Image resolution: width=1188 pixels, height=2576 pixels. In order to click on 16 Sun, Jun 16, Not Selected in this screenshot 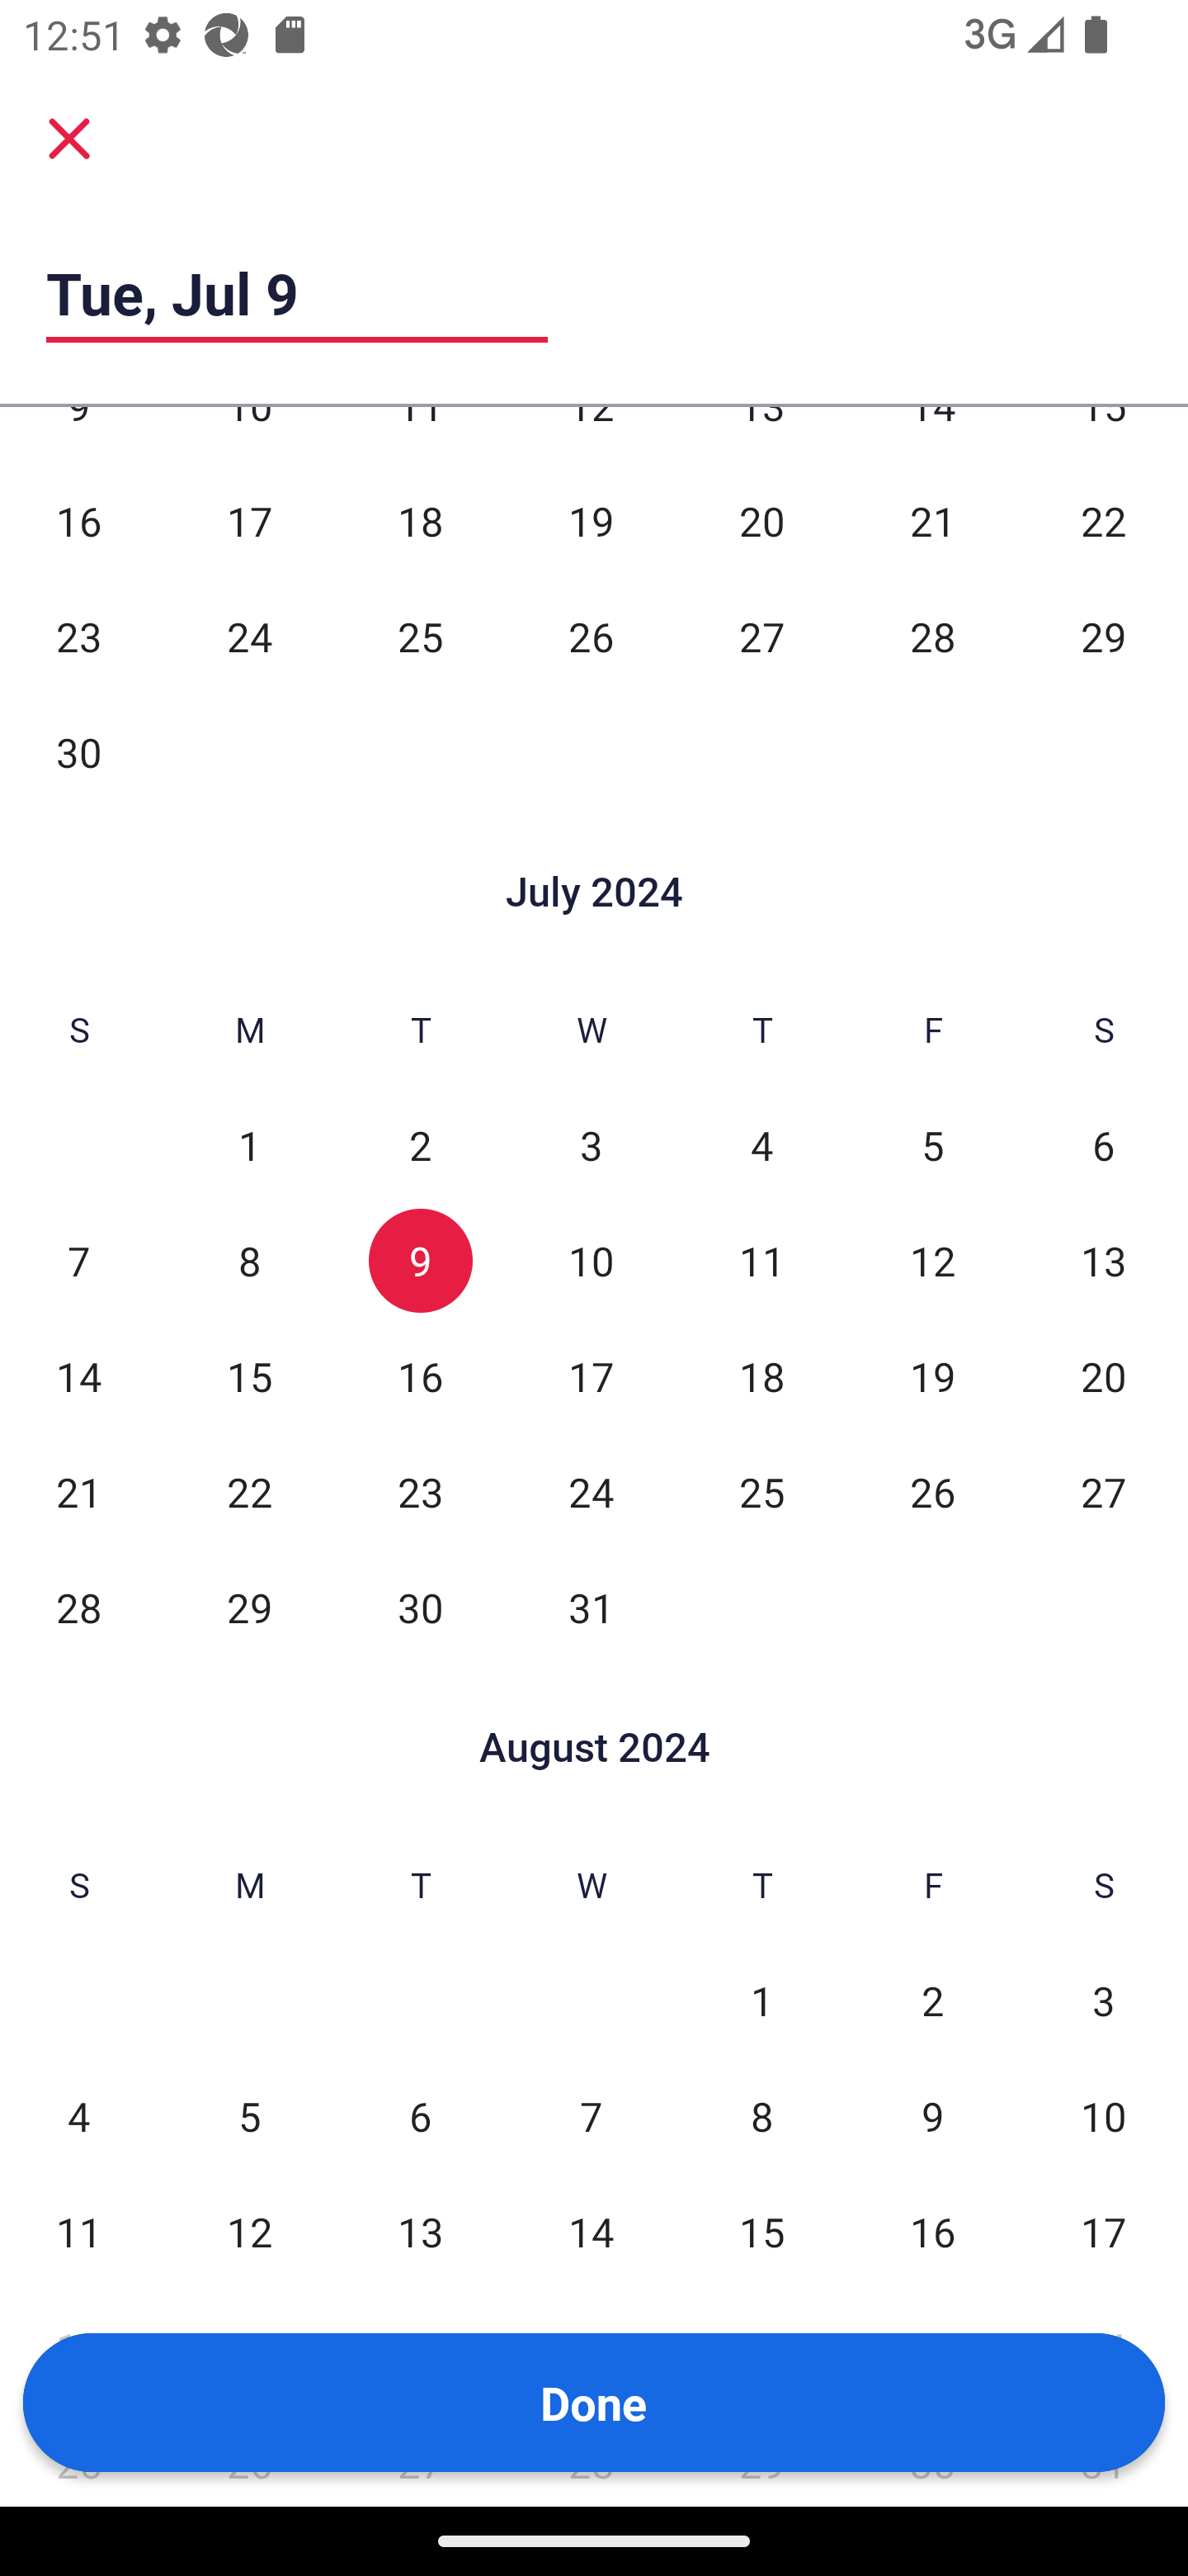, I will do `click(78, 522)`.